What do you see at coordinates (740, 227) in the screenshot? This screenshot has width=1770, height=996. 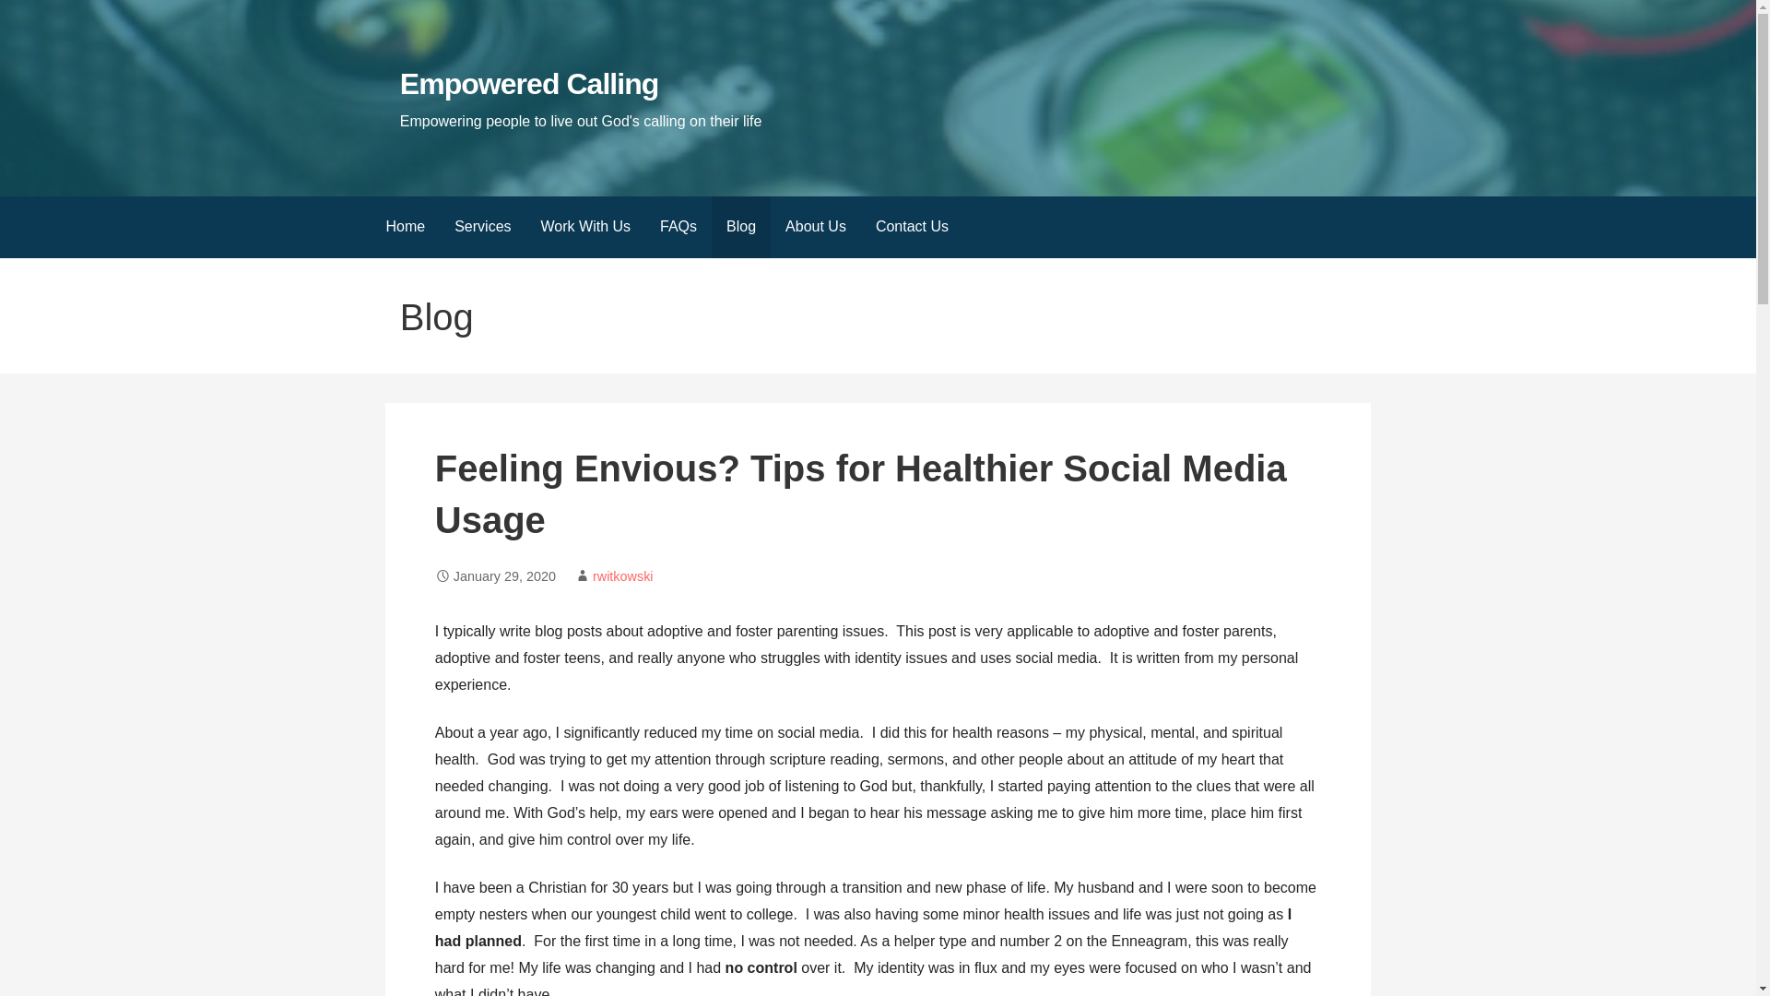 I see `Blog` at bounding box center [740, 227].